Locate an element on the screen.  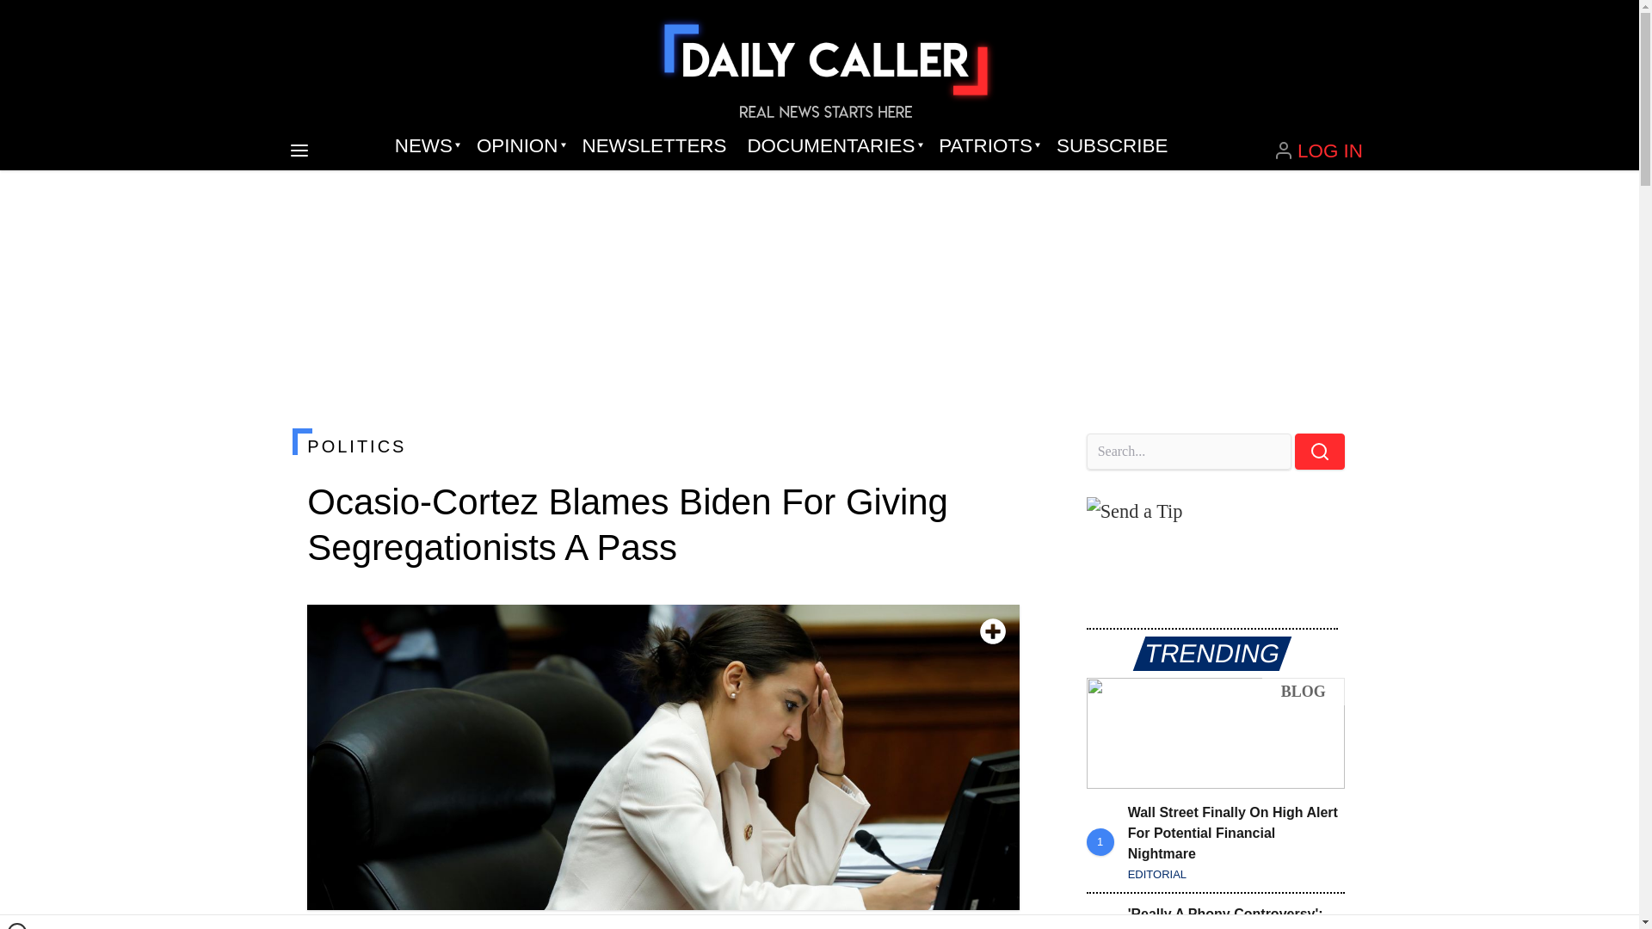
NEWSLETTERS is located at coordinates (654, 146).